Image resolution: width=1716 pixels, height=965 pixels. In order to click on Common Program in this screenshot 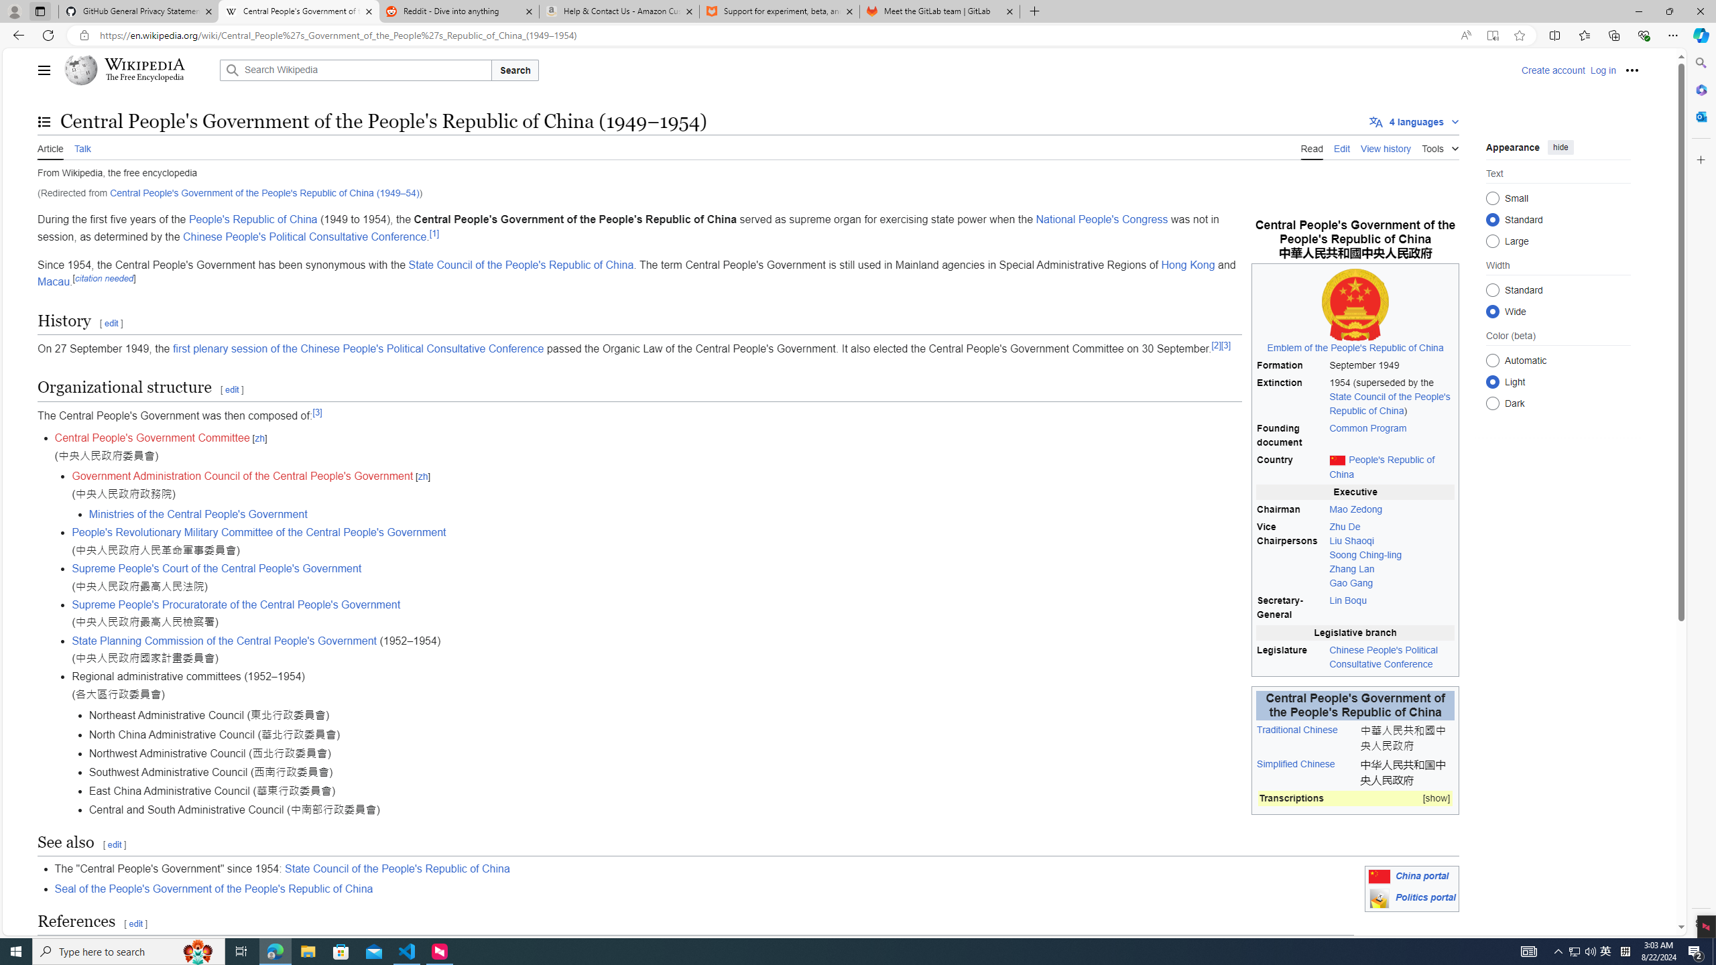, I will do `click(1392, 436)`.